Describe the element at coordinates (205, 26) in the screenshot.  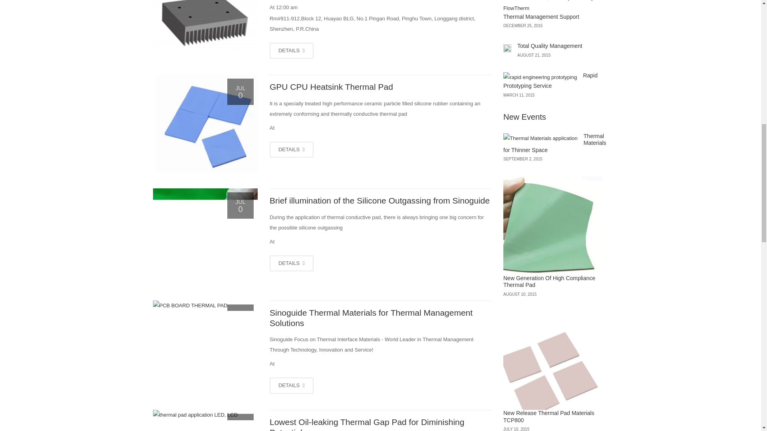
I see `Thermal Materials for Thinner Space` at that location.